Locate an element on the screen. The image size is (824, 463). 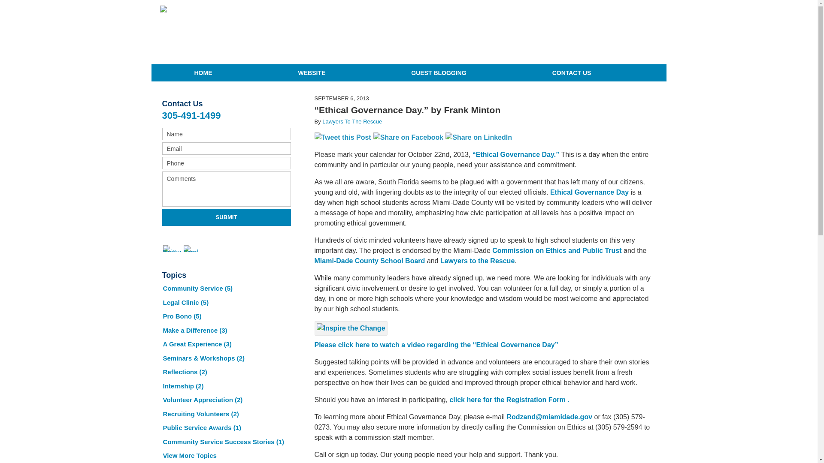
Miami-Dade County School Board is located at coordinates (369, 261).